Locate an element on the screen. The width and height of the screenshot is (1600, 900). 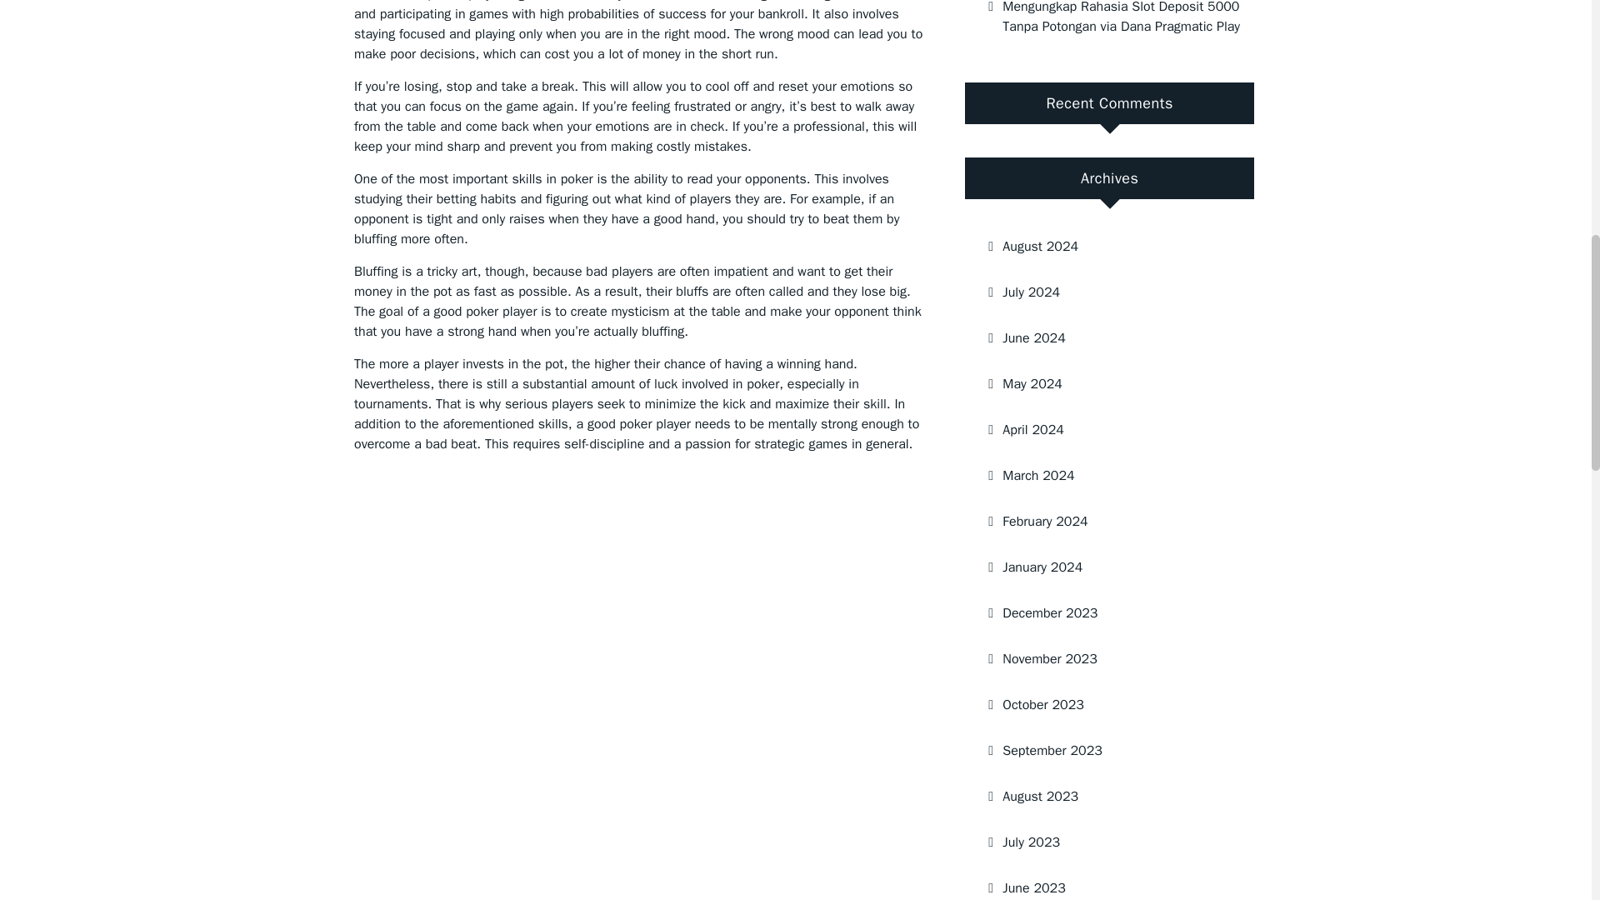
November 2023 is located at coordinates (1102, 658).